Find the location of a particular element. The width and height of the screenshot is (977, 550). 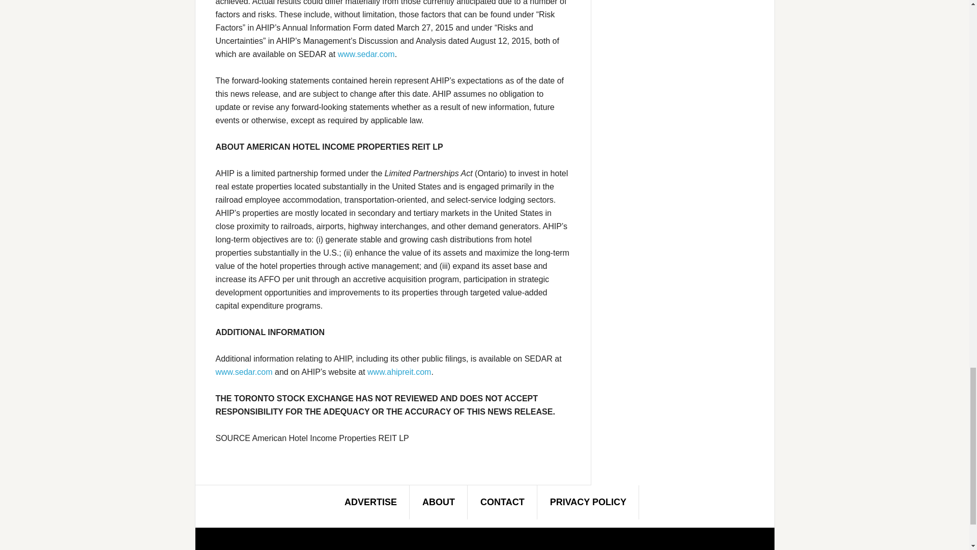

www.sedar.com is located at coordinates (366, 54).